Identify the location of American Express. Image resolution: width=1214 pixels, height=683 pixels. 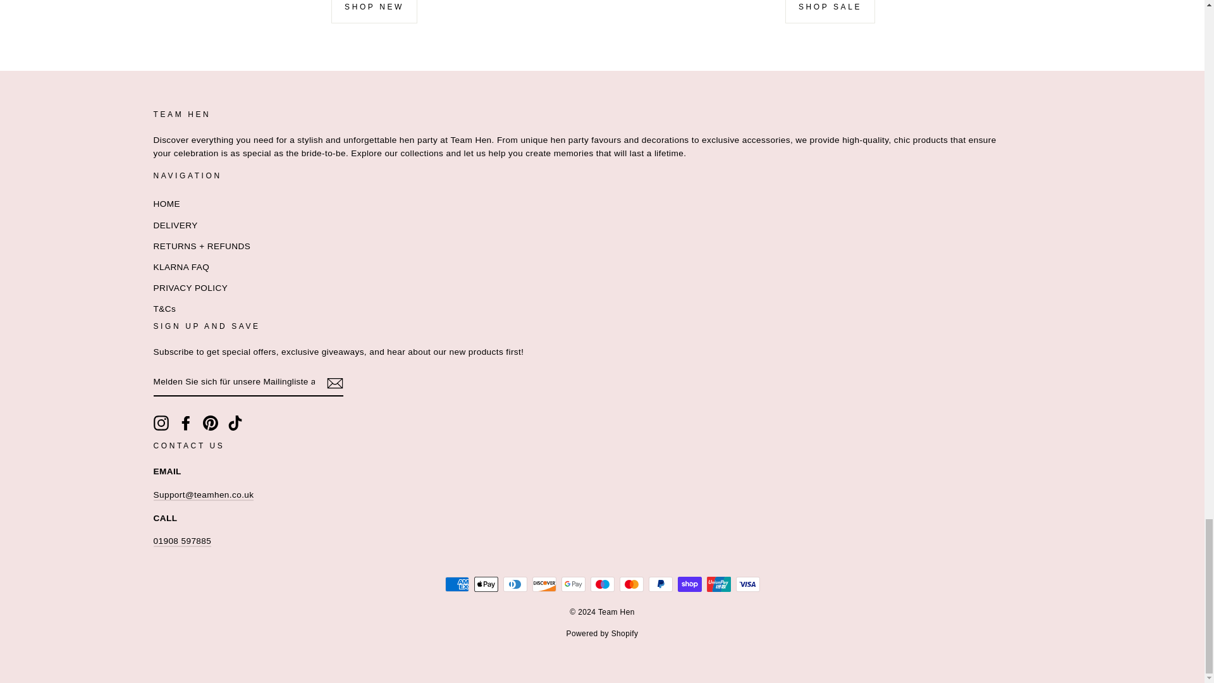
(457, 584).